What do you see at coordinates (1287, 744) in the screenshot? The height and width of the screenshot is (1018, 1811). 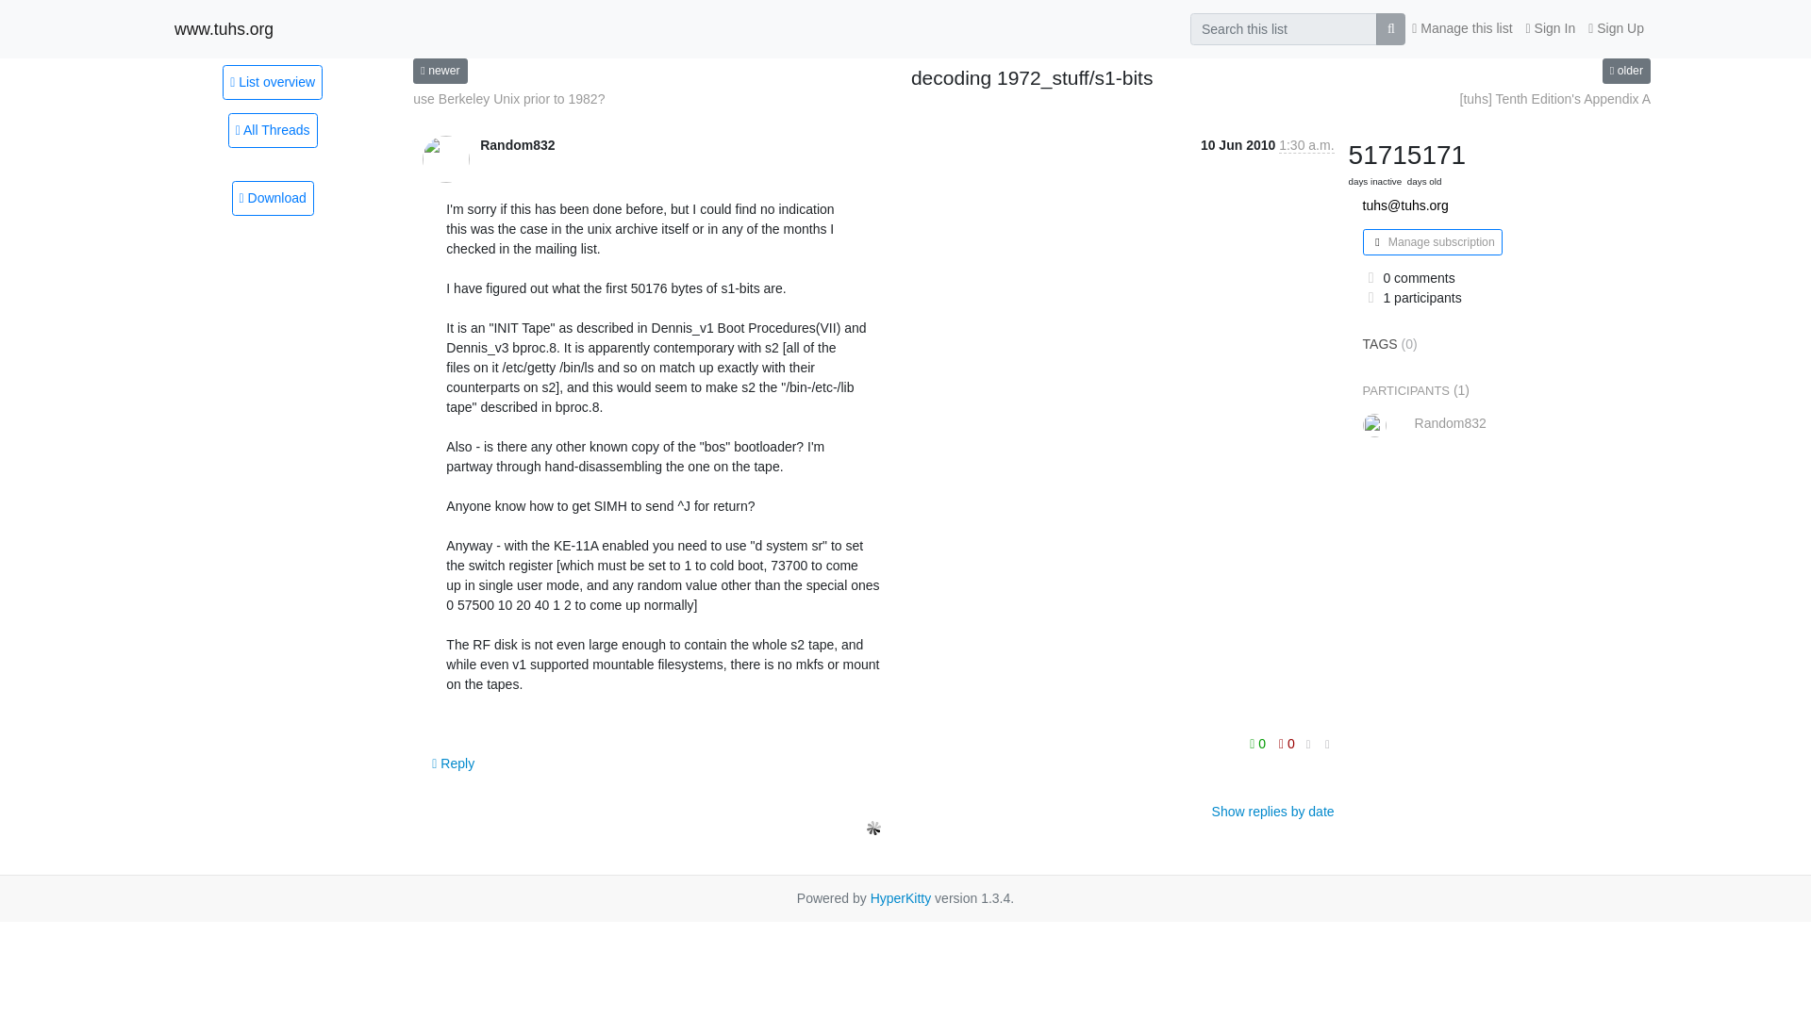 I see `You must be logged-in to vote.` at bounding box center [1287, 744].